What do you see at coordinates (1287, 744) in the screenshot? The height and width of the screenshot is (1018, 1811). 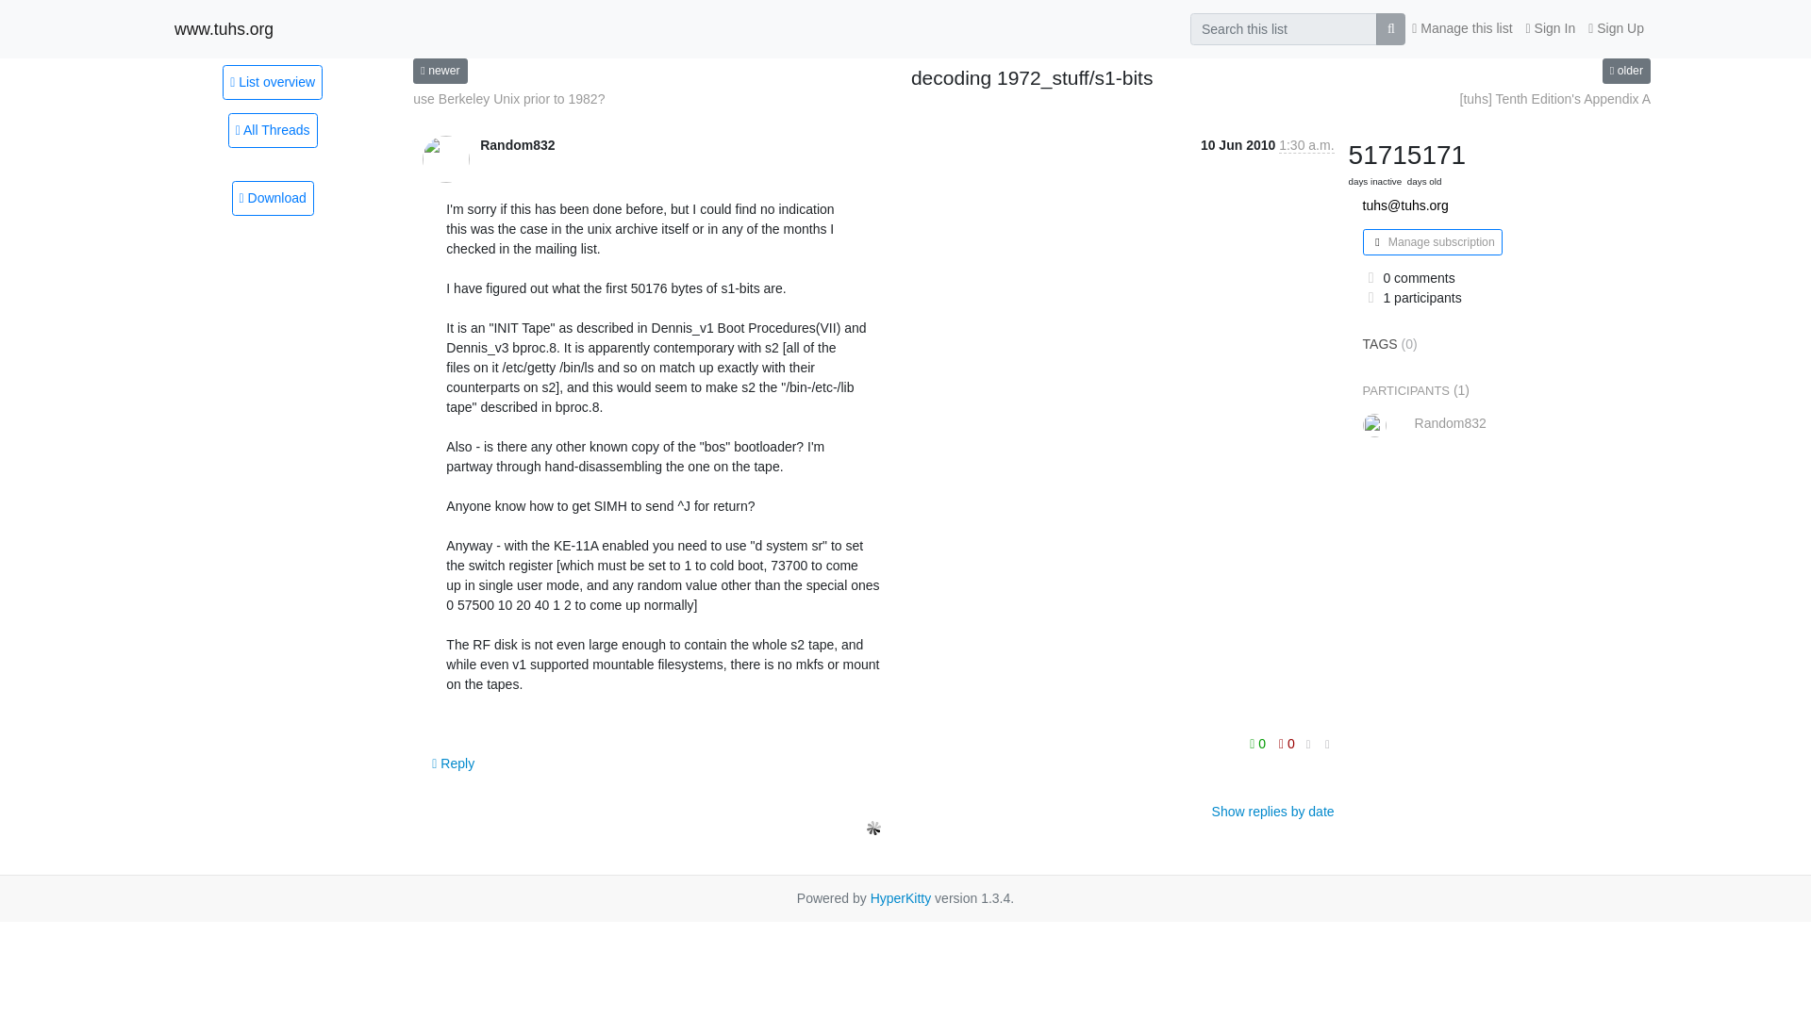 I see `You must be logged-in to vote.` at bounding box center [1287, 744].